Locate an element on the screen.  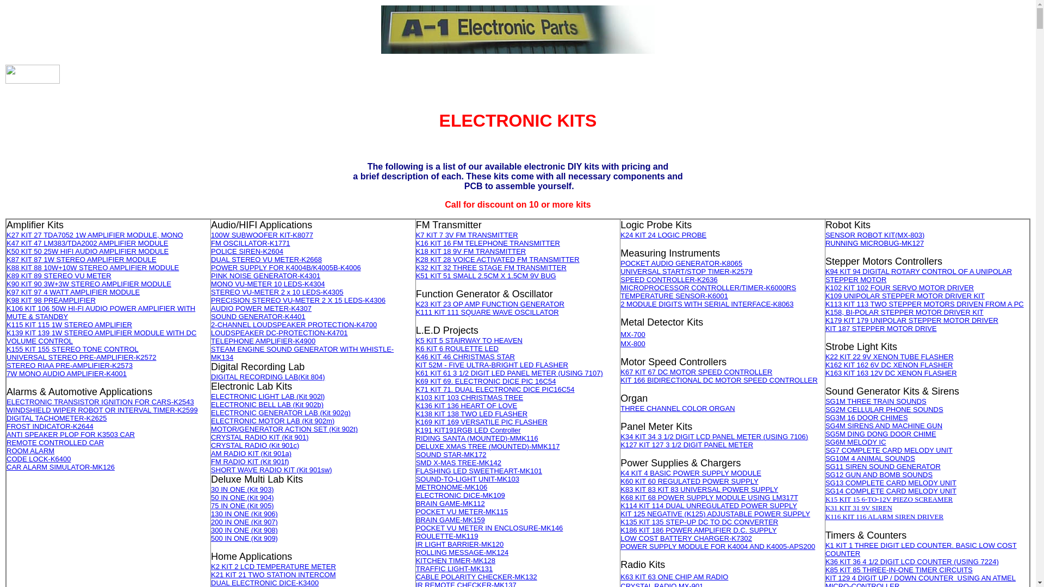
STEREO RIAA PRE-AMPLIFIER-K2573 is located at coordinates (70, 365).